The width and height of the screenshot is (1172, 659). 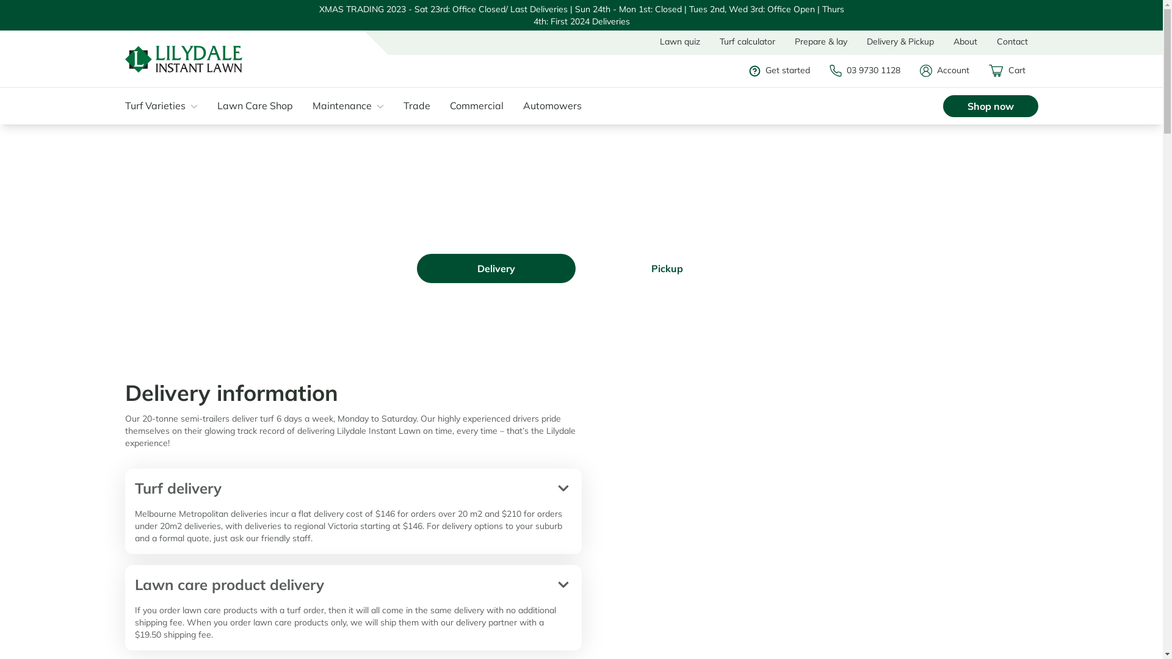 I want to click on Commercial, so click(x=482, y=106).